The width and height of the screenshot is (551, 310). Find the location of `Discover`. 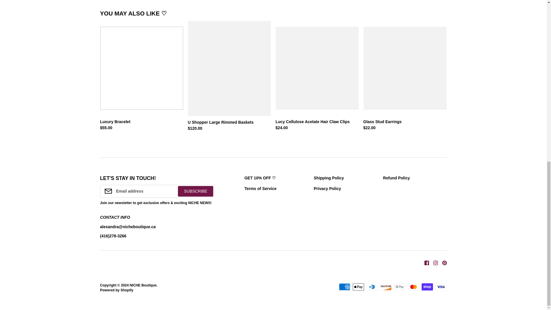

Discover is located at coordinates (386, 287).